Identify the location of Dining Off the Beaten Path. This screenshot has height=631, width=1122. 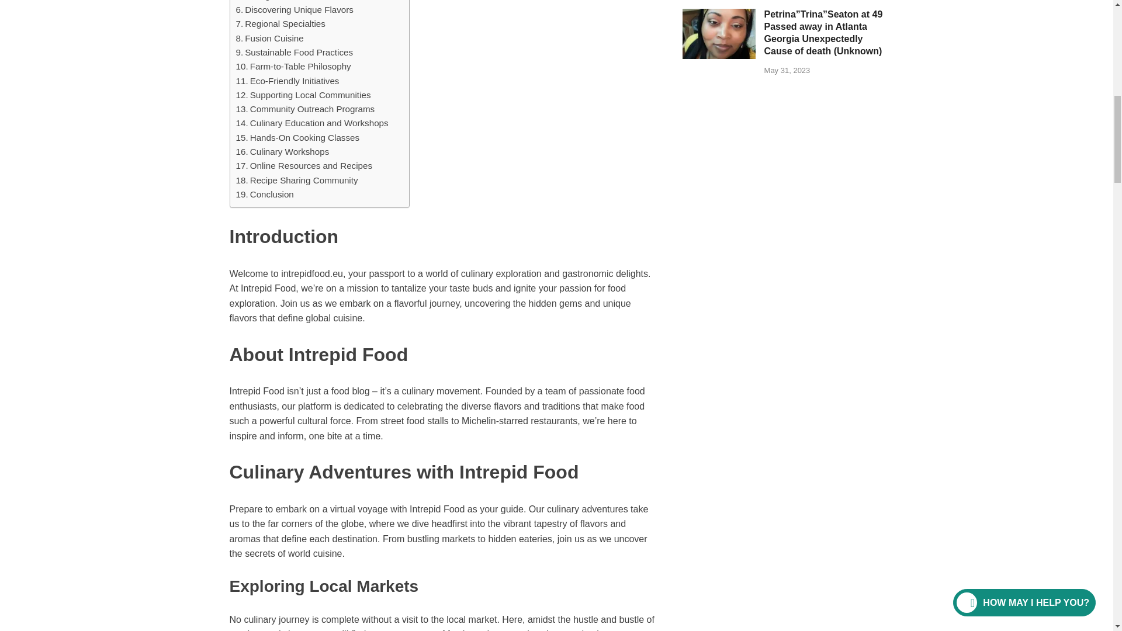
(293, 1).